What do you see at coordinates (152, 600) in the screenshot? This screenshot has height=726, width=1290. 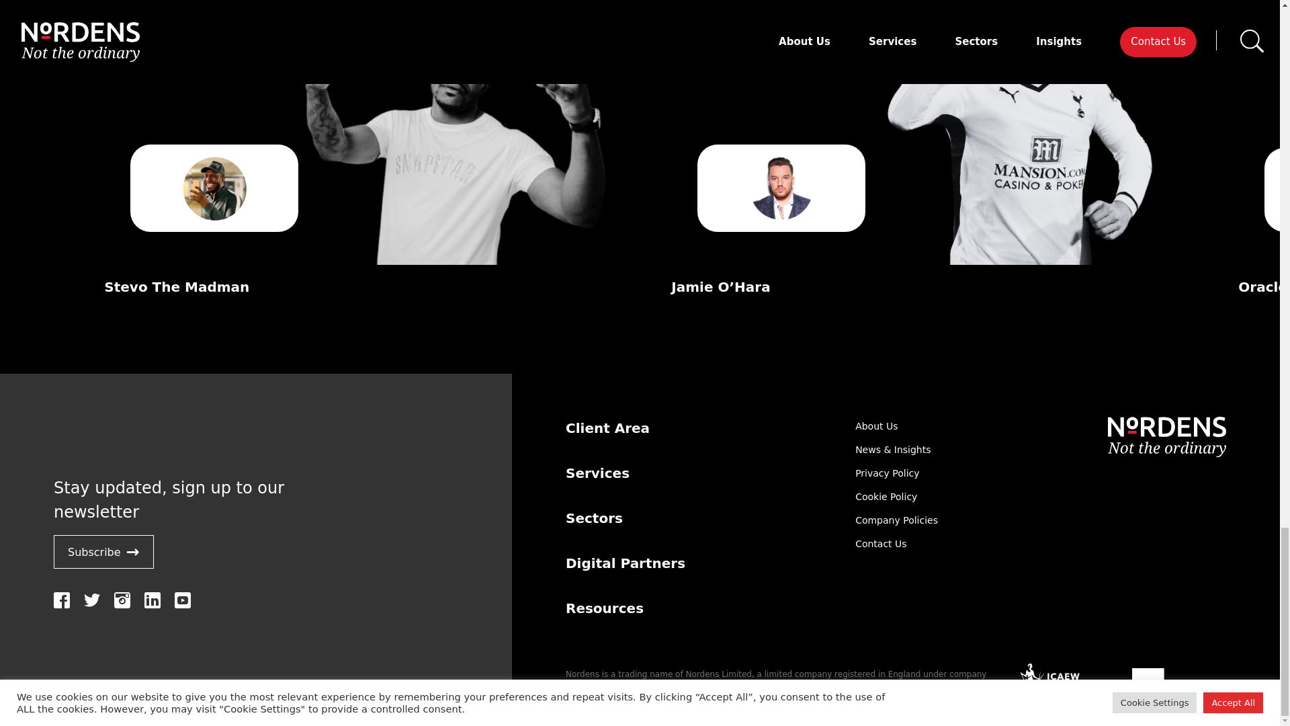 I see `Connect with Nordens on LinkedIn` at bounding box center [152, 600].